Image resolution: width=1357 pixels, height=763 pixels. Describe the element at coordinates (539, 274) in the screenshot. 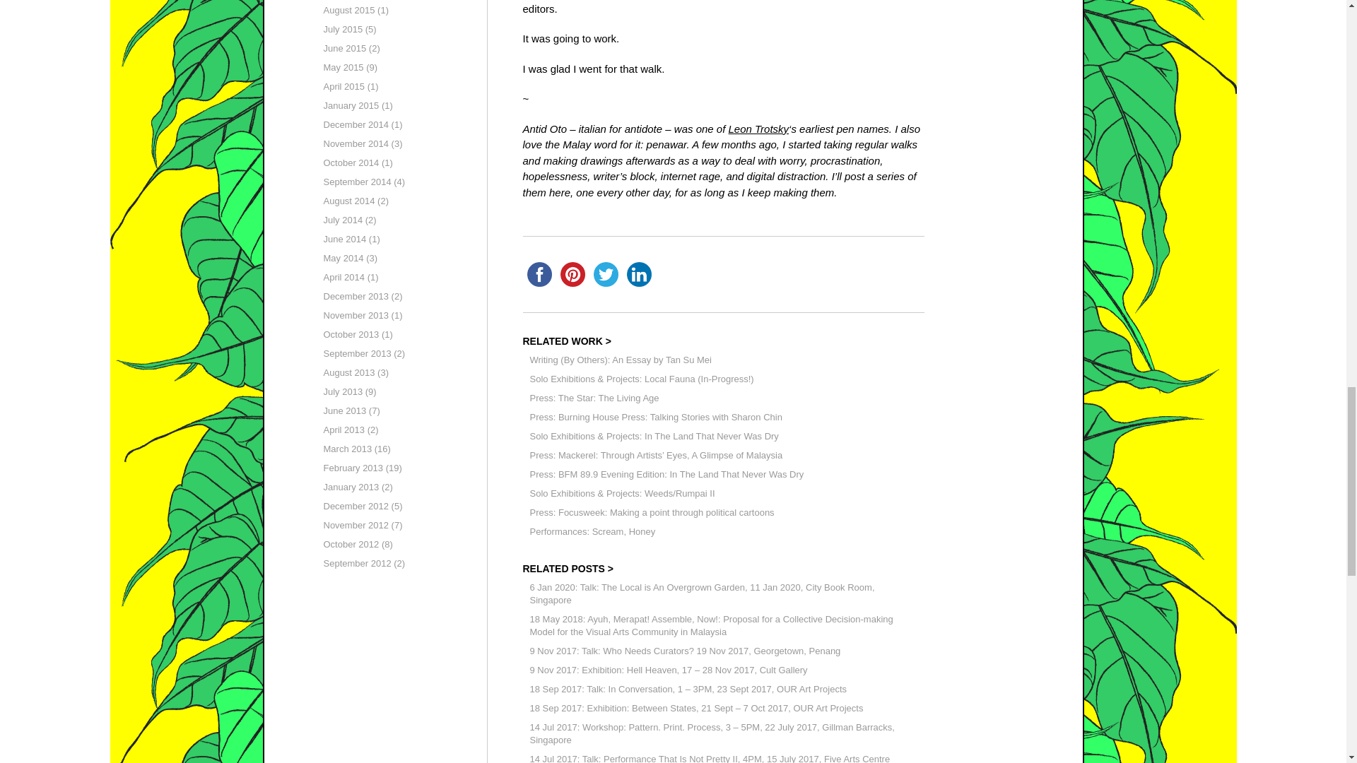

I see `Facebook` at that location.